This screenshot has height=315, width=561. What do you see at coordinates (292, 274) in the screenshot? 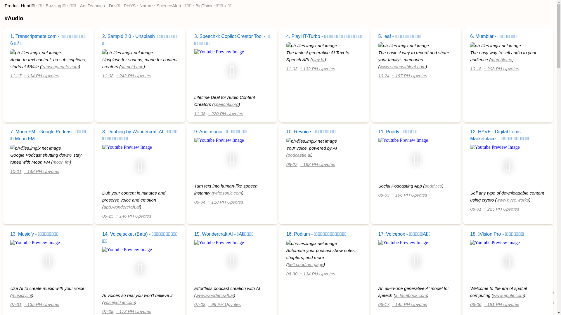
I see `06-30` at bounding box center [292, 274].